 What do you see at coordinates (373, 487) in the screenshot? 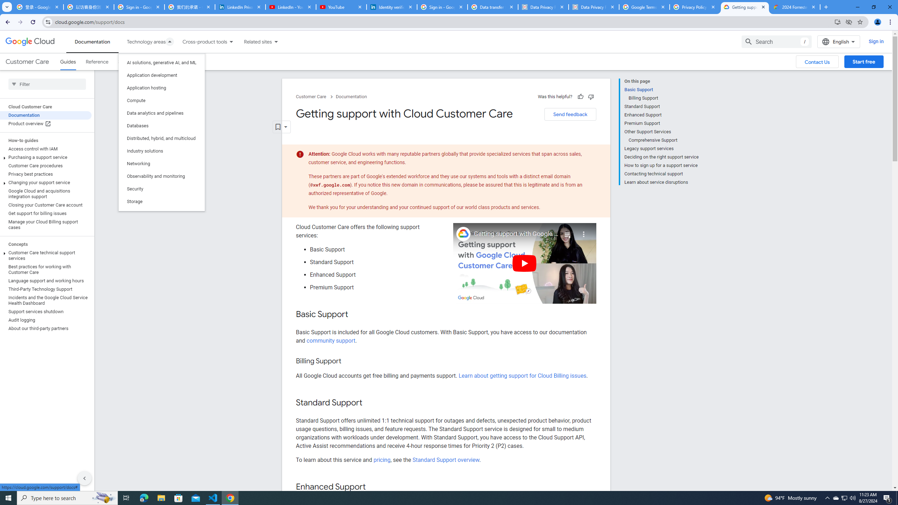
I see `Copy link to this section: Enhanced Support` at bounding box center [373, 487].